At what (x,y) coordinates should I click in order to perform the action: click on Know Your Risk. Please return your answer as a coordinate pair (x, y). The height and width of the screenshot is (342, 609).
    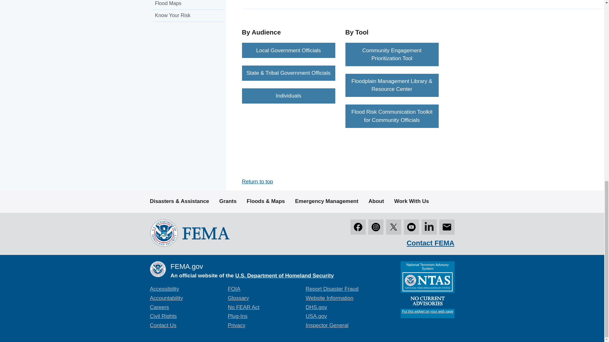
    Looking at the image, I should click on (188, 16).